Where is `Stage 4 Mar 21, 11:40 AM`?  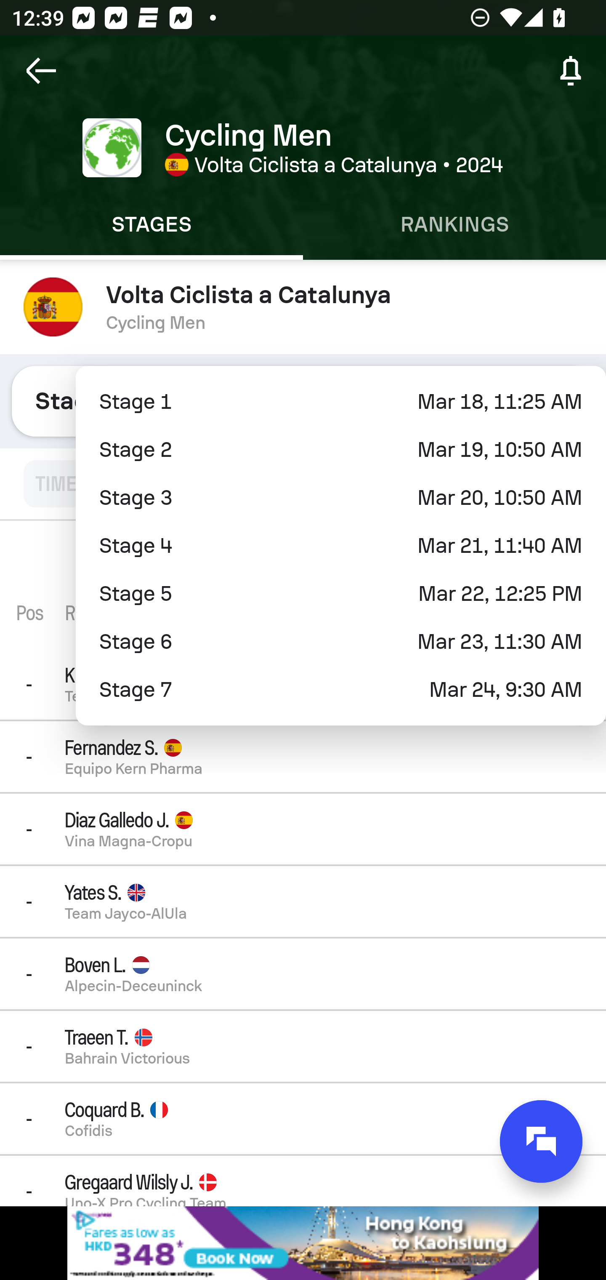 Stage 4 Mar 21, 11:40 AM is located at coordinates (341, 546).